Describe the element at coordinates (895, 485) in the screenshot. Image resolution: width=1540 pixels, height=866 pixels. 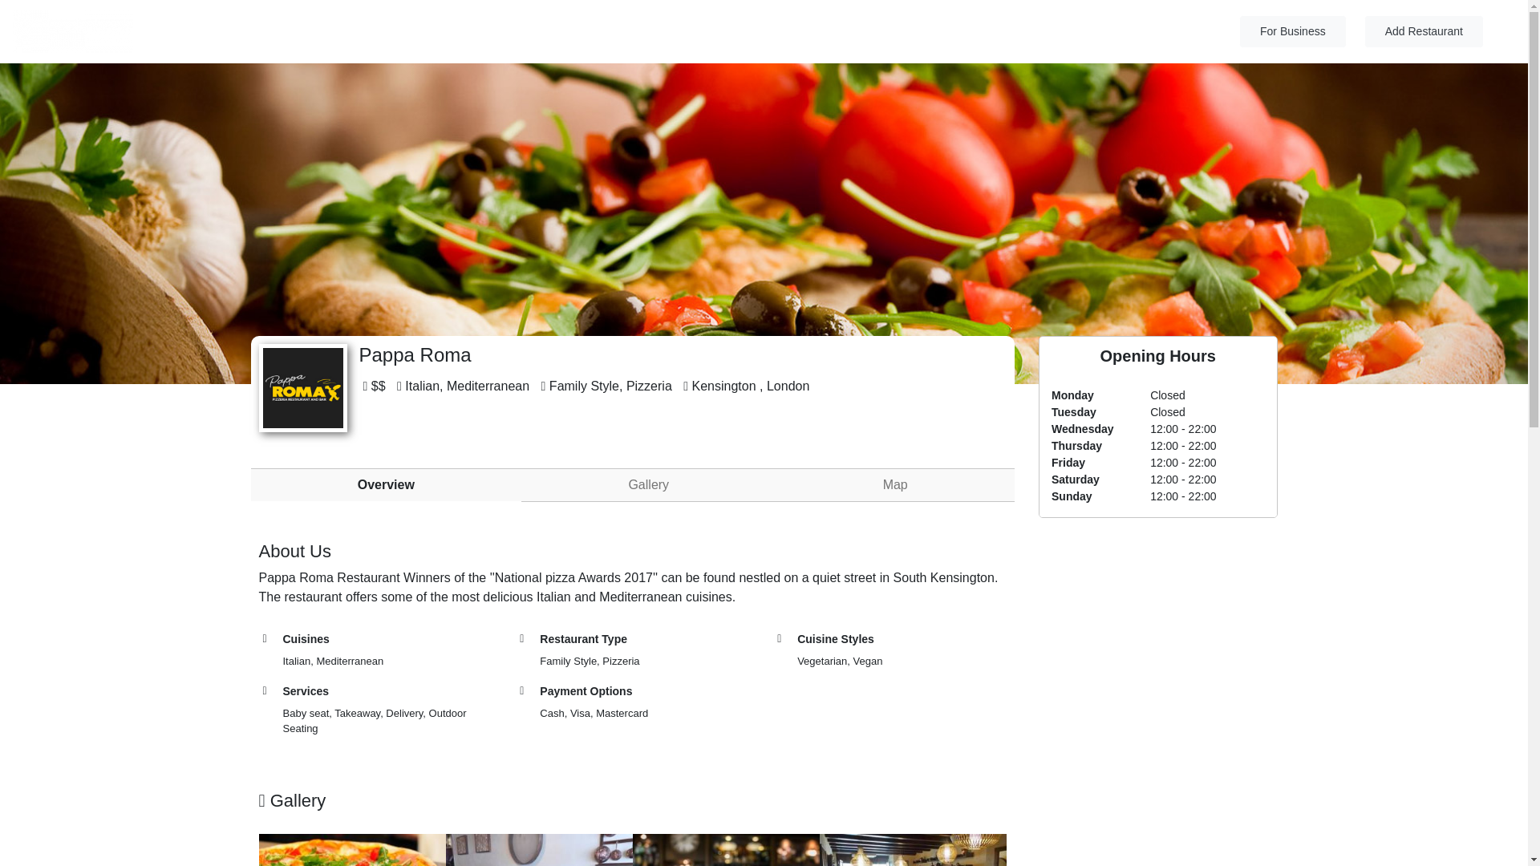
I see `Map` at that location.